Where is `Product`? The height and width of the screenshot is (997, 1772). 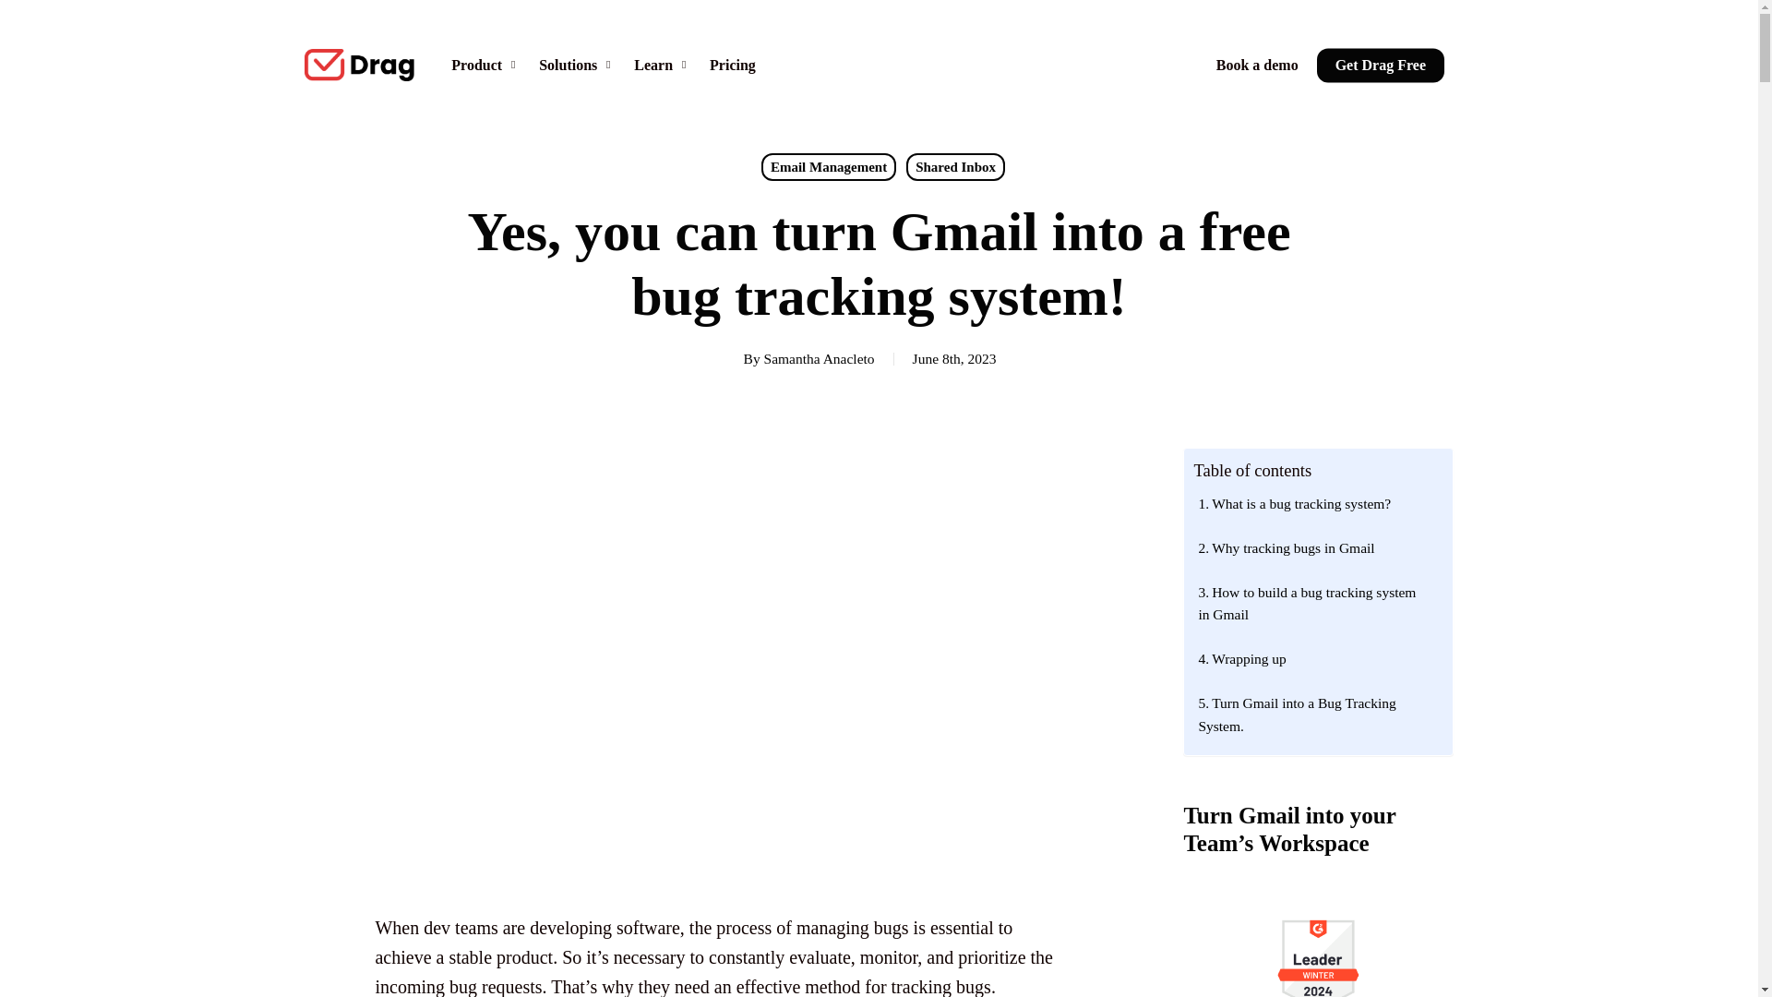
Product is located at coordinates (485, 64).